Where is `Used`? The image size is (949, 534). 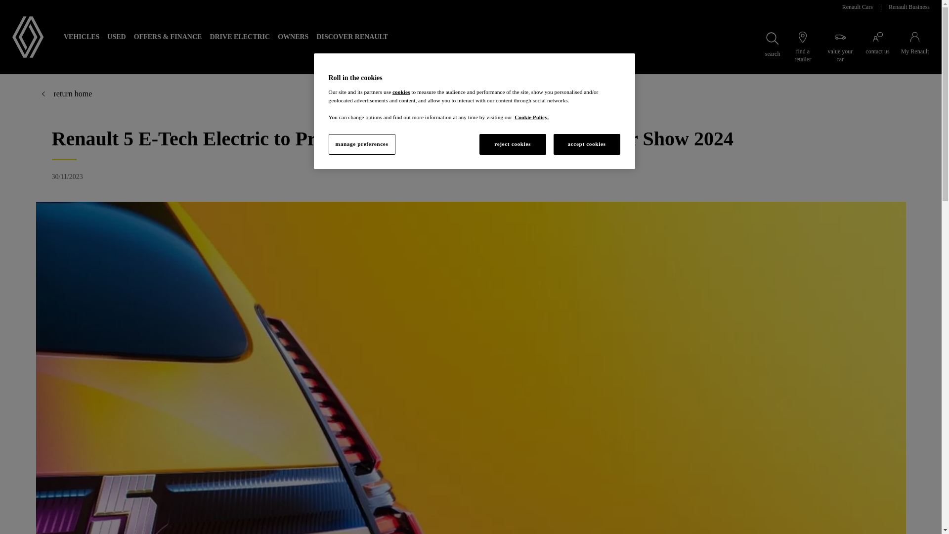
Used is located at coordinates (116, 37).